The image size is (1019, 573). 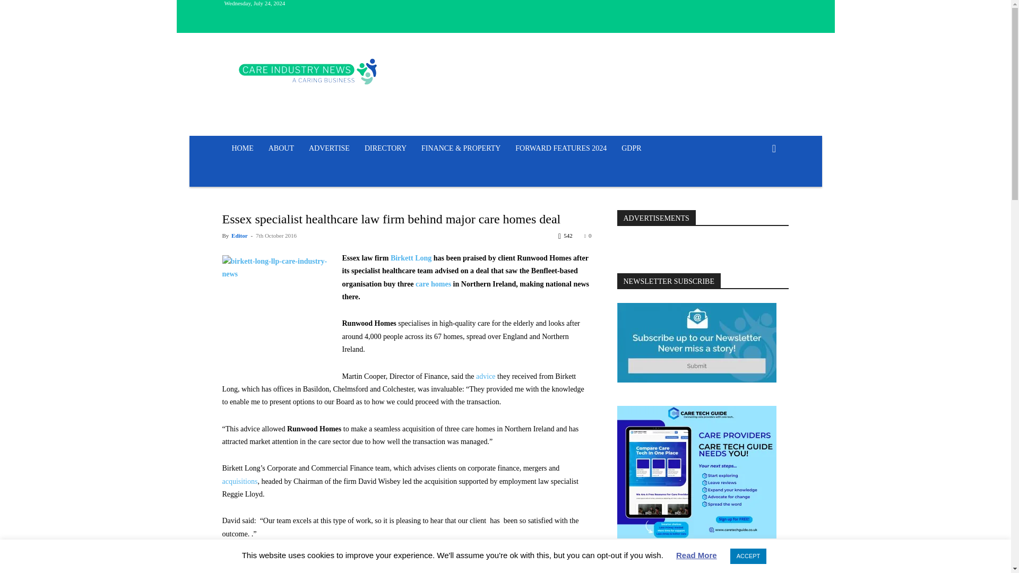 I want to click on ADVERTISE, so click(x=329, y=148).